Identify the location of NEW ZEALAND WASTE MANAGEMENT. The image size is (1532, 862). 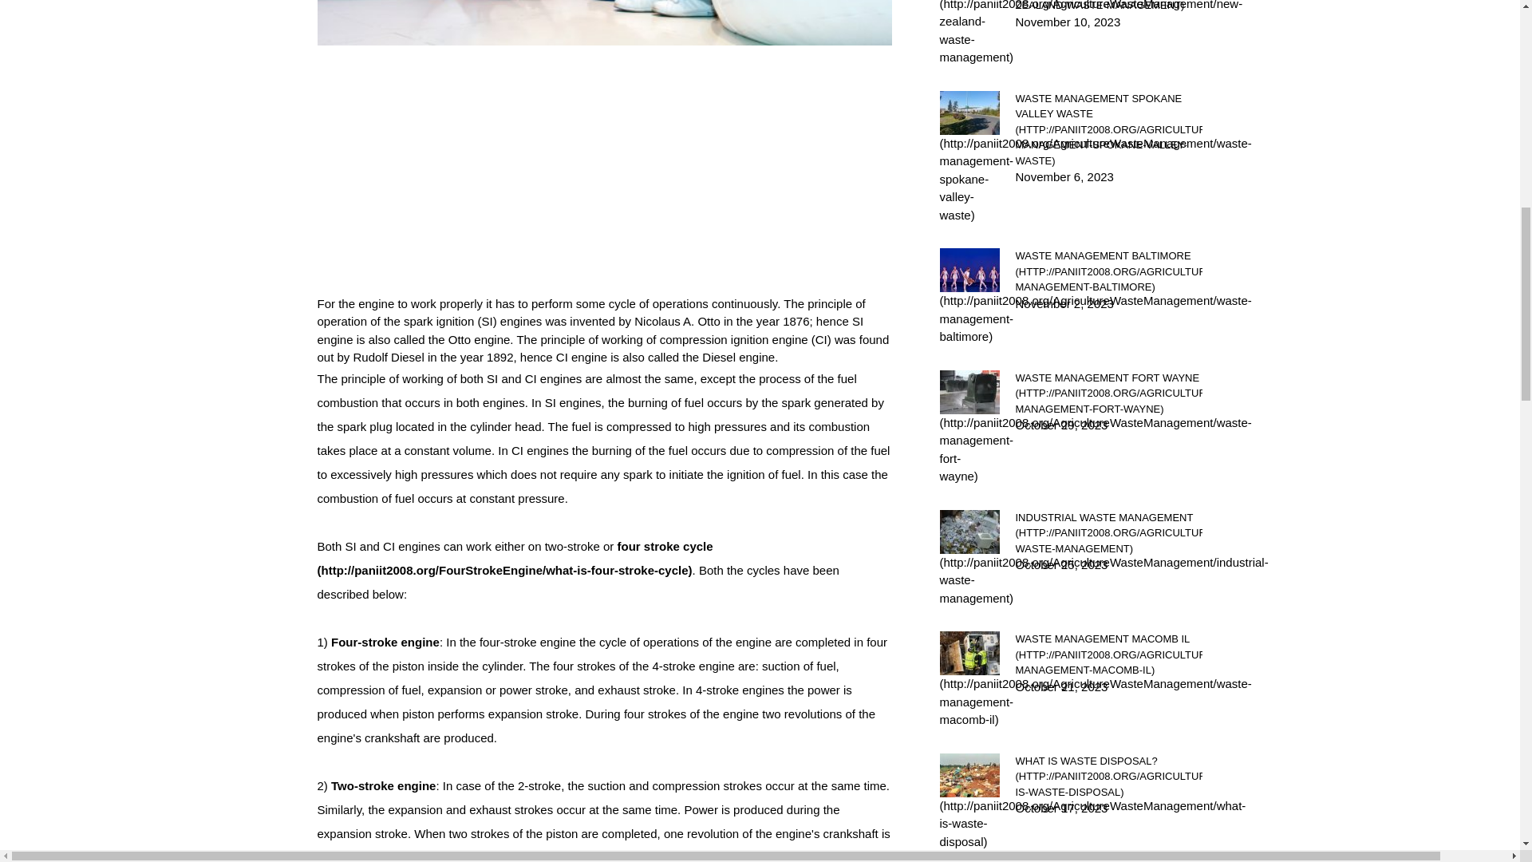
(1108, 6).